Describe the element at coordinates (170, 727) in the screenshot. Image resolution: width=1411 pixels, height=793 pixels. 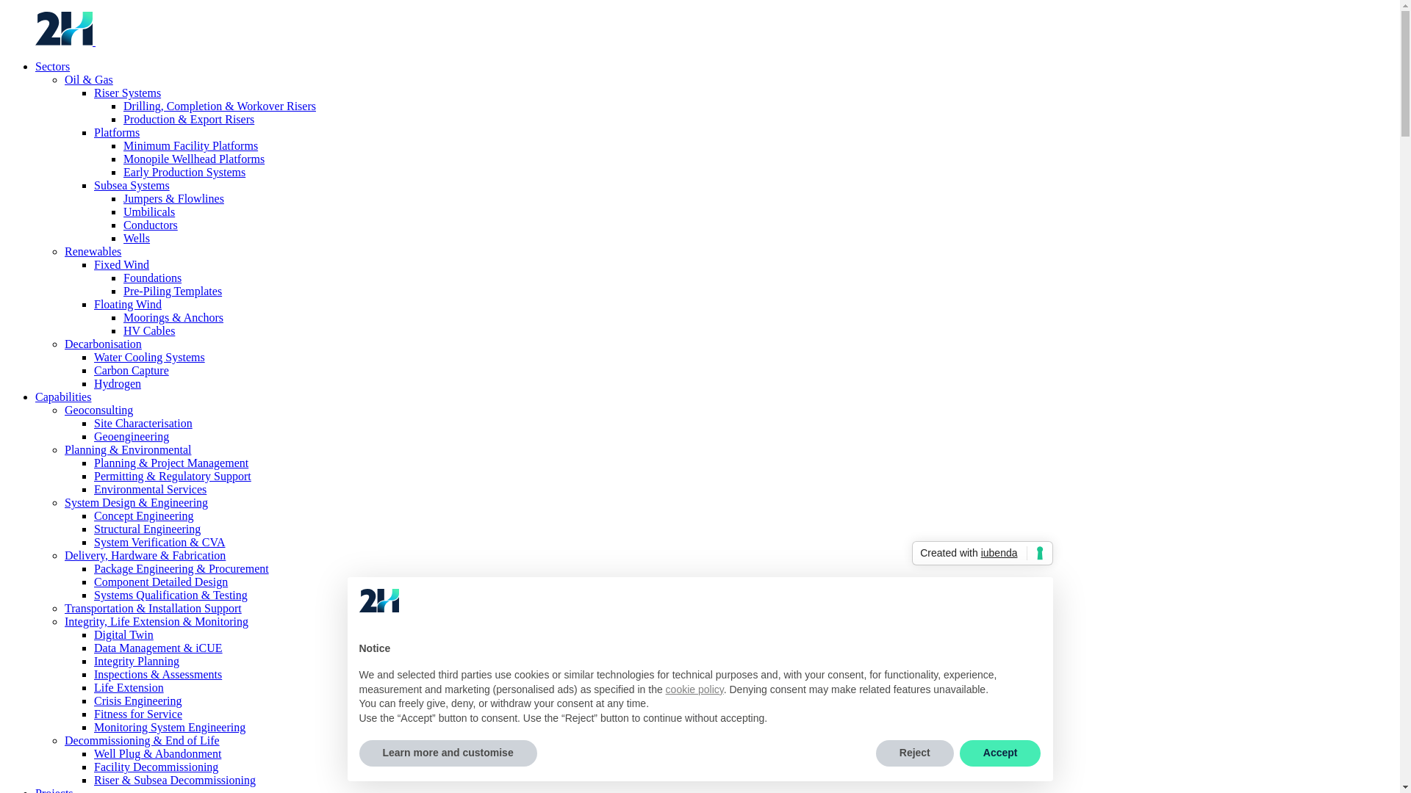
I see `Monitoring System Engineering` at that location.